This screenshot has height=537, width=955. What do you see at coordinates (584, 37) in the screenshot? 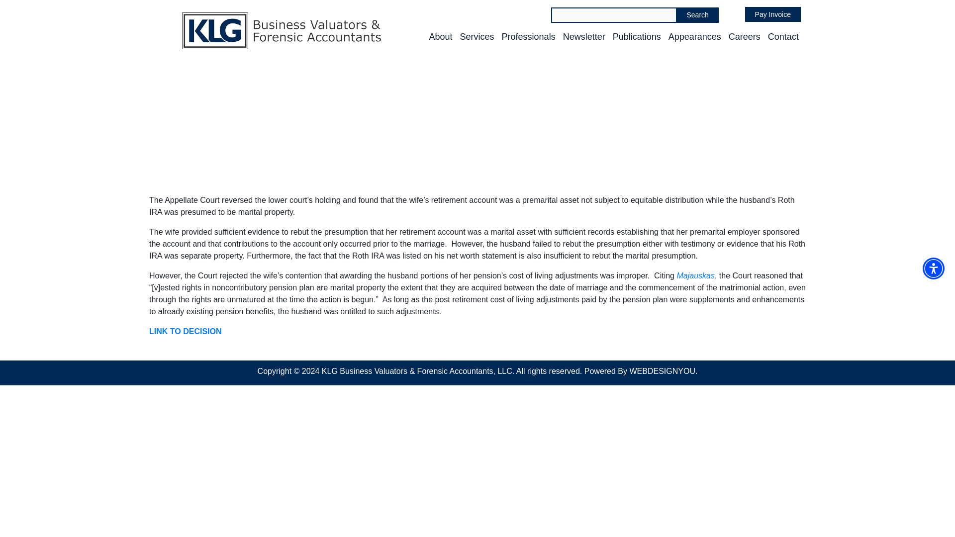
I see `Newsletter` at bounding box center [584, 37].